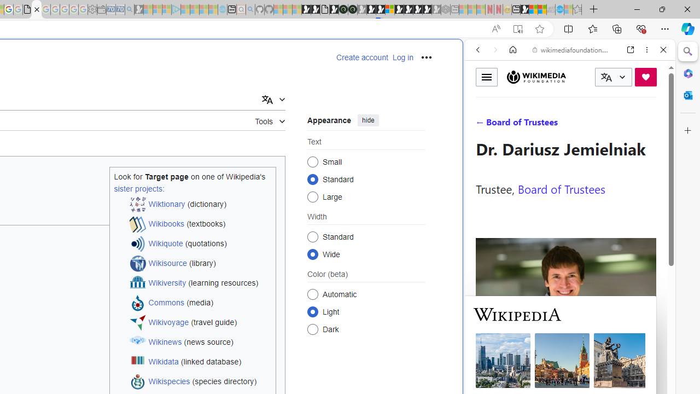  What do you see at coordinates (651, 126) in the screenshot?
I see `Class: b_serphb` at bounding box center [651, 126].